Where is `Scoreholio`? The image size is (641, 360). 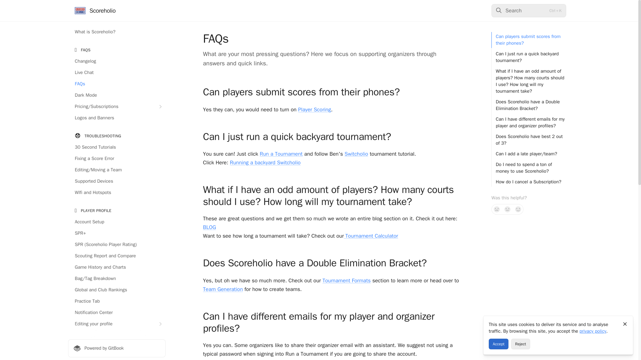 Scoreholio is located at coordinates (95, 11).